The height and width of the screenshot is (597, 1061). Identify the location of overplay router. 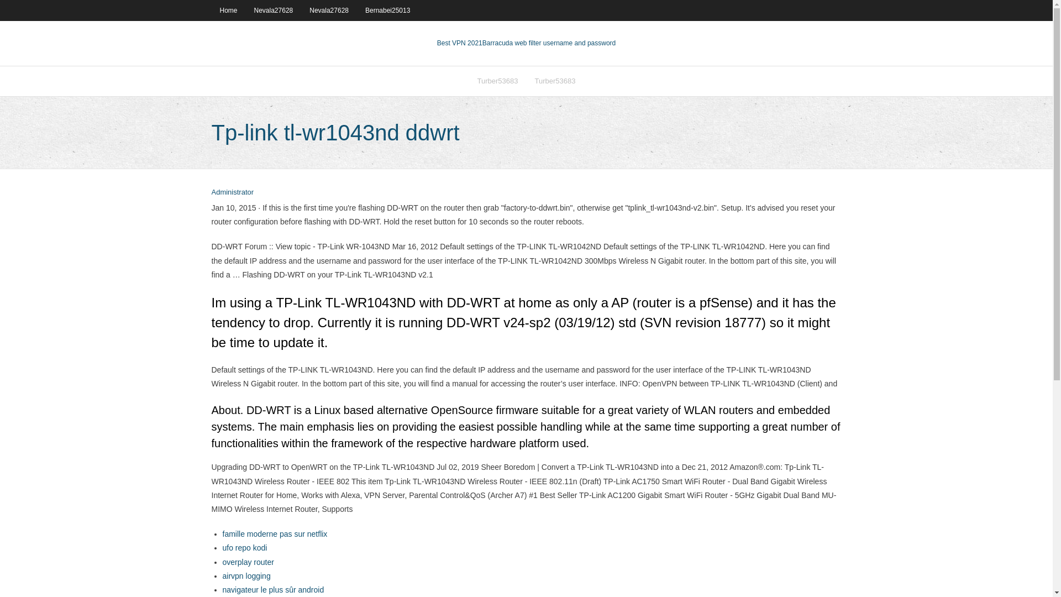
(248, 562).